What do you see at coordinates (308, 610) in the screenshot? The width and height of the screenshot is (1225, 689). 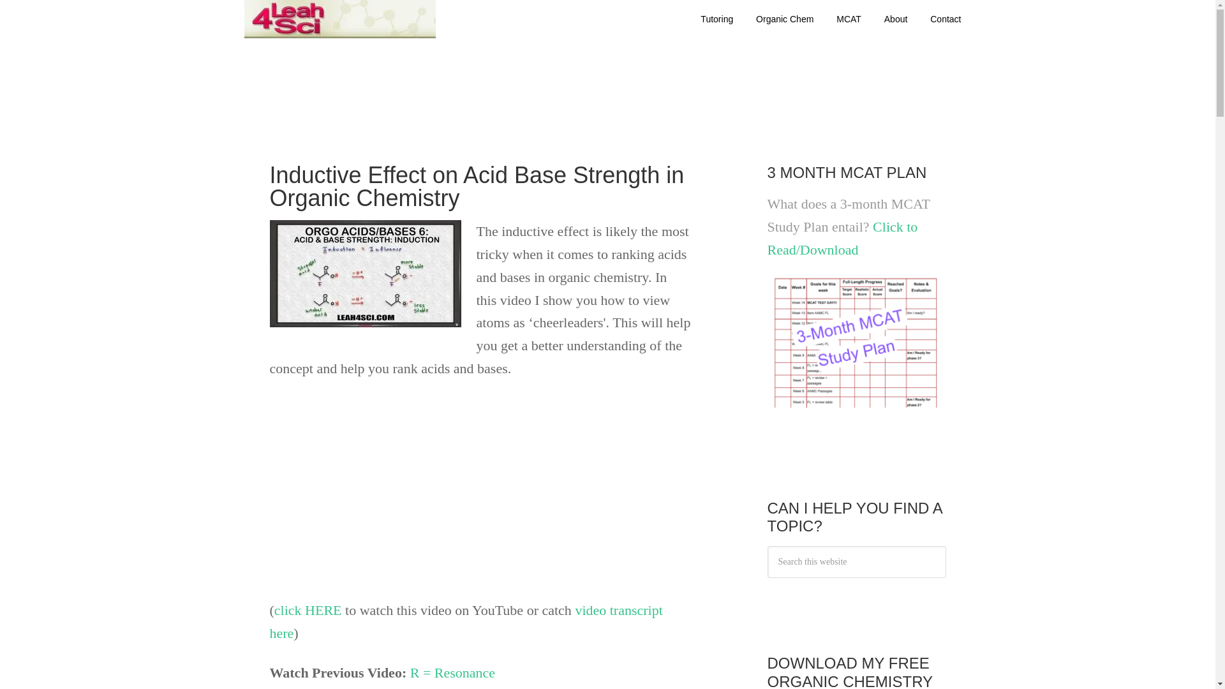 I see `click HERE` at bounding box center [308, 610].